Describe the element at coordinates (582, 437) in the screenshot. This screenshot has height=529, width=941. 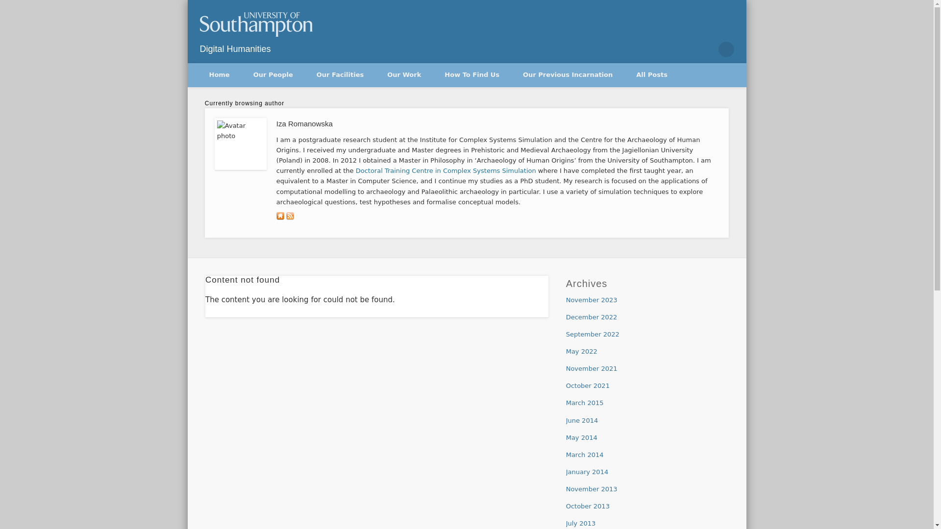
I see `May 2014` at that location.